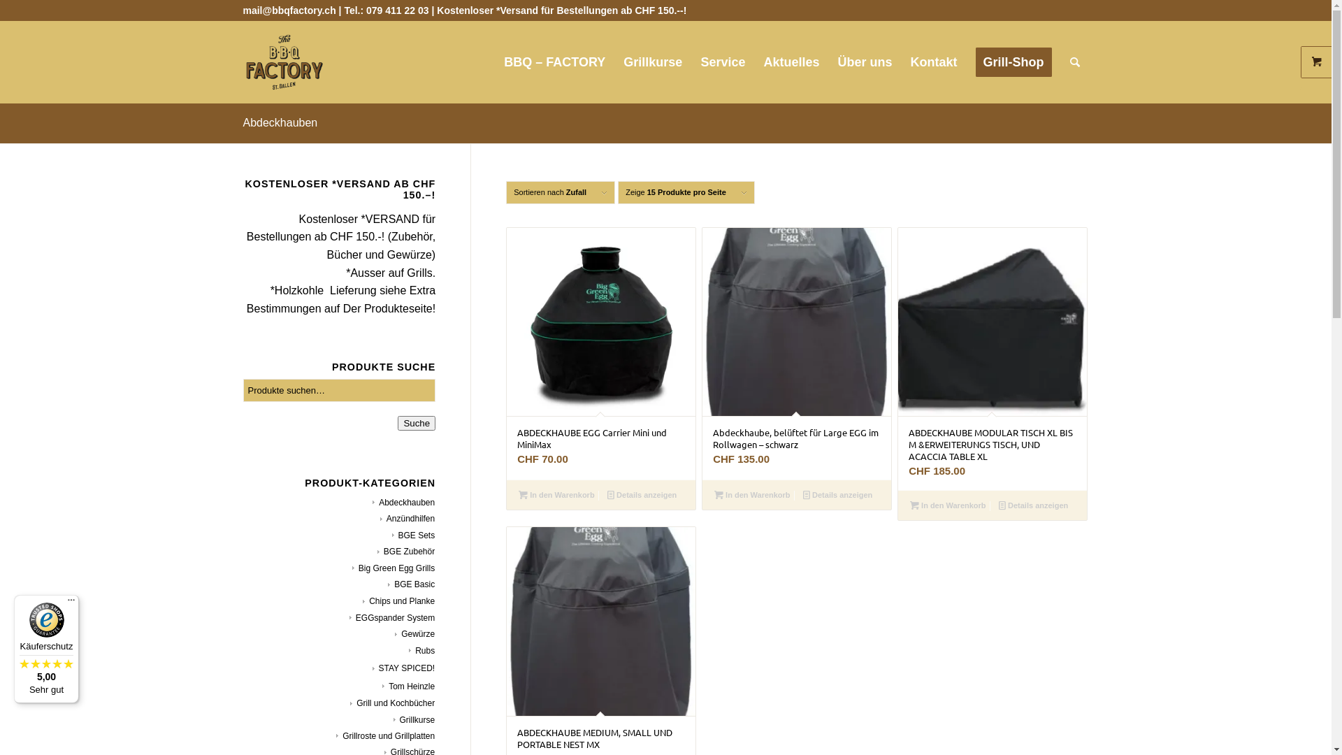  What do you see at coordinates (1013, 62) in the screenshot?
I see `Grill-Shop` at bounding box center [1013, 62].